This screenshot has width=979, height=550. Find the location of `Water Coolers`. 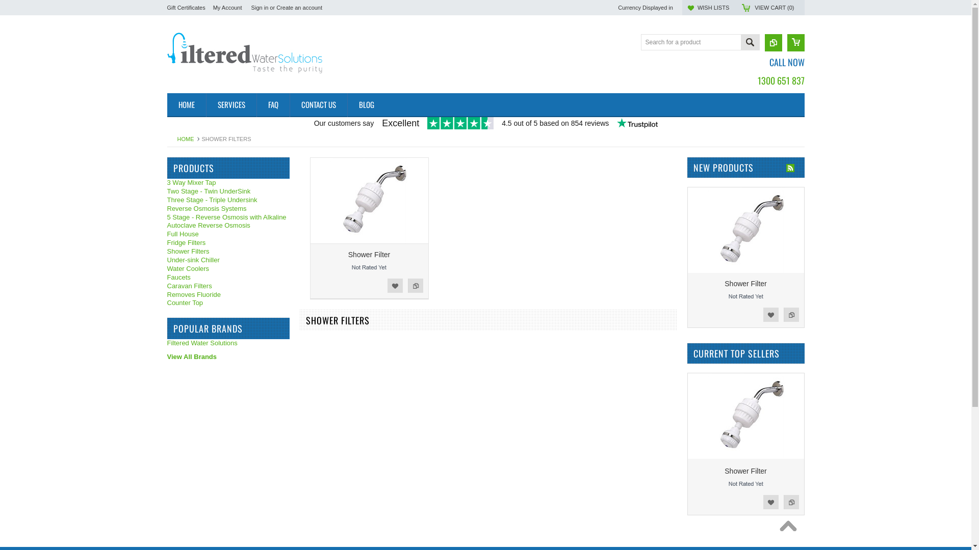

Water Coolers is located at coordinates (228, 269).